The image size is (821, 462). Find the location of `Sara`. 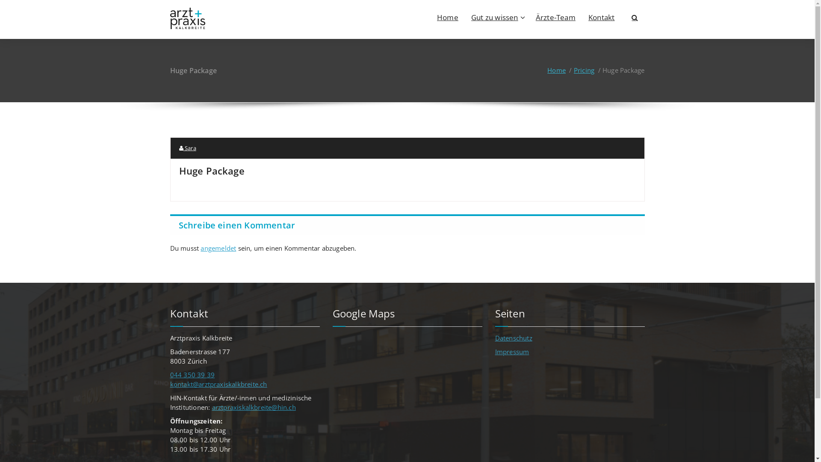

Sara is located at coordinates (187, 148).